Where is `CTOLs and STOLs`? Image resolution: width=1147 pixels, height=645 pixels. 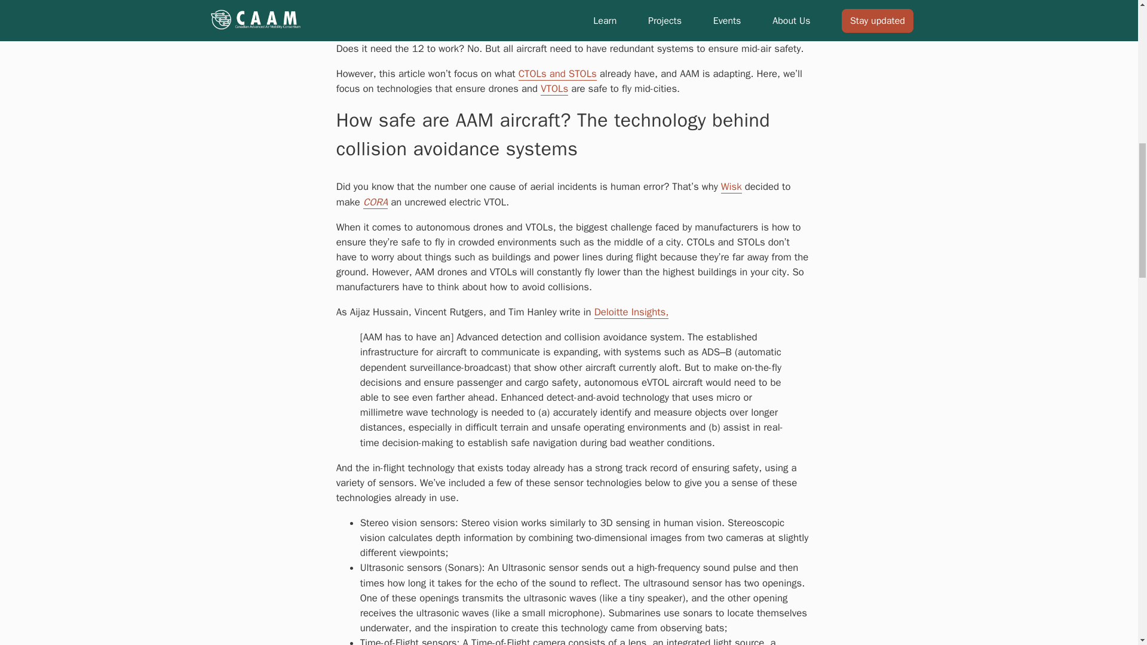
CTOLs and STOLs is located at coordinates (557, 74).